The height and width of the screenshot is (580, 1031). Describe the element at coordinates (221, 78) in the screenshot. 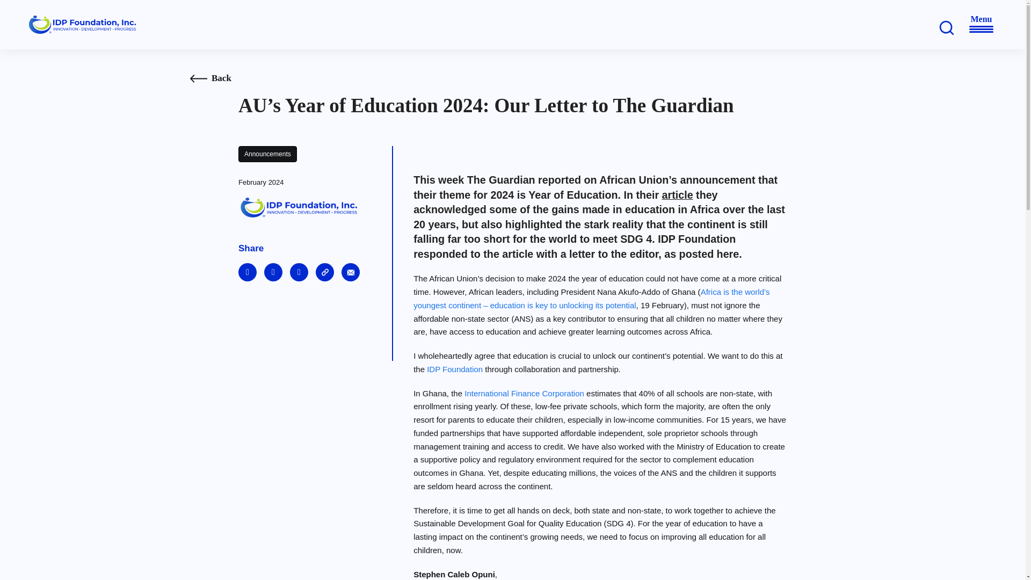

I see `Back` at that location.